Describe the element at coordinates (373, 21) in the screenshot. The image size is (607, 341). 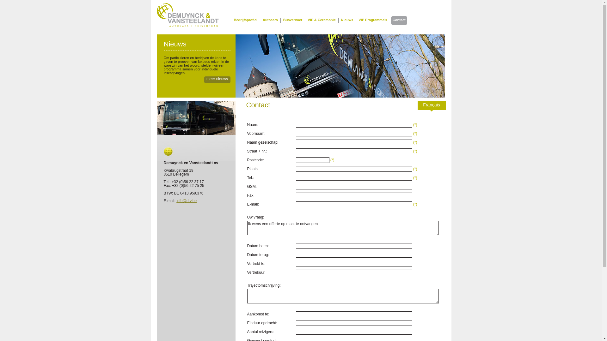
I see `VIP Programma's` at that location.